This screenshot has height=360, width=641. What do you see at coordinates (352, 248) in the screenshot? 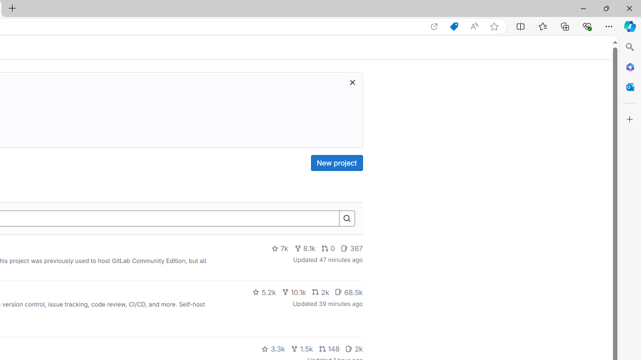
I see `367` at bounding box center [352, 248].